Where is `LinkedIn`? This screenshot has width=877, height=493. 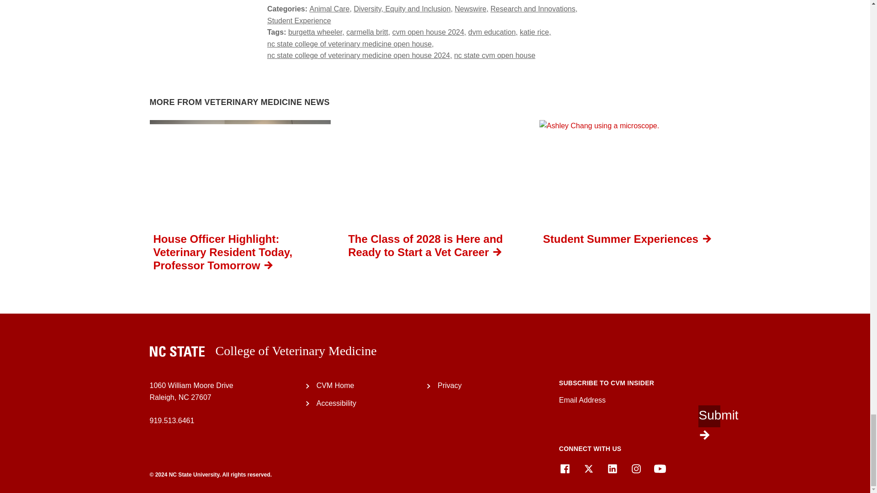
LinkedIn is located at coordinates (612, 469).